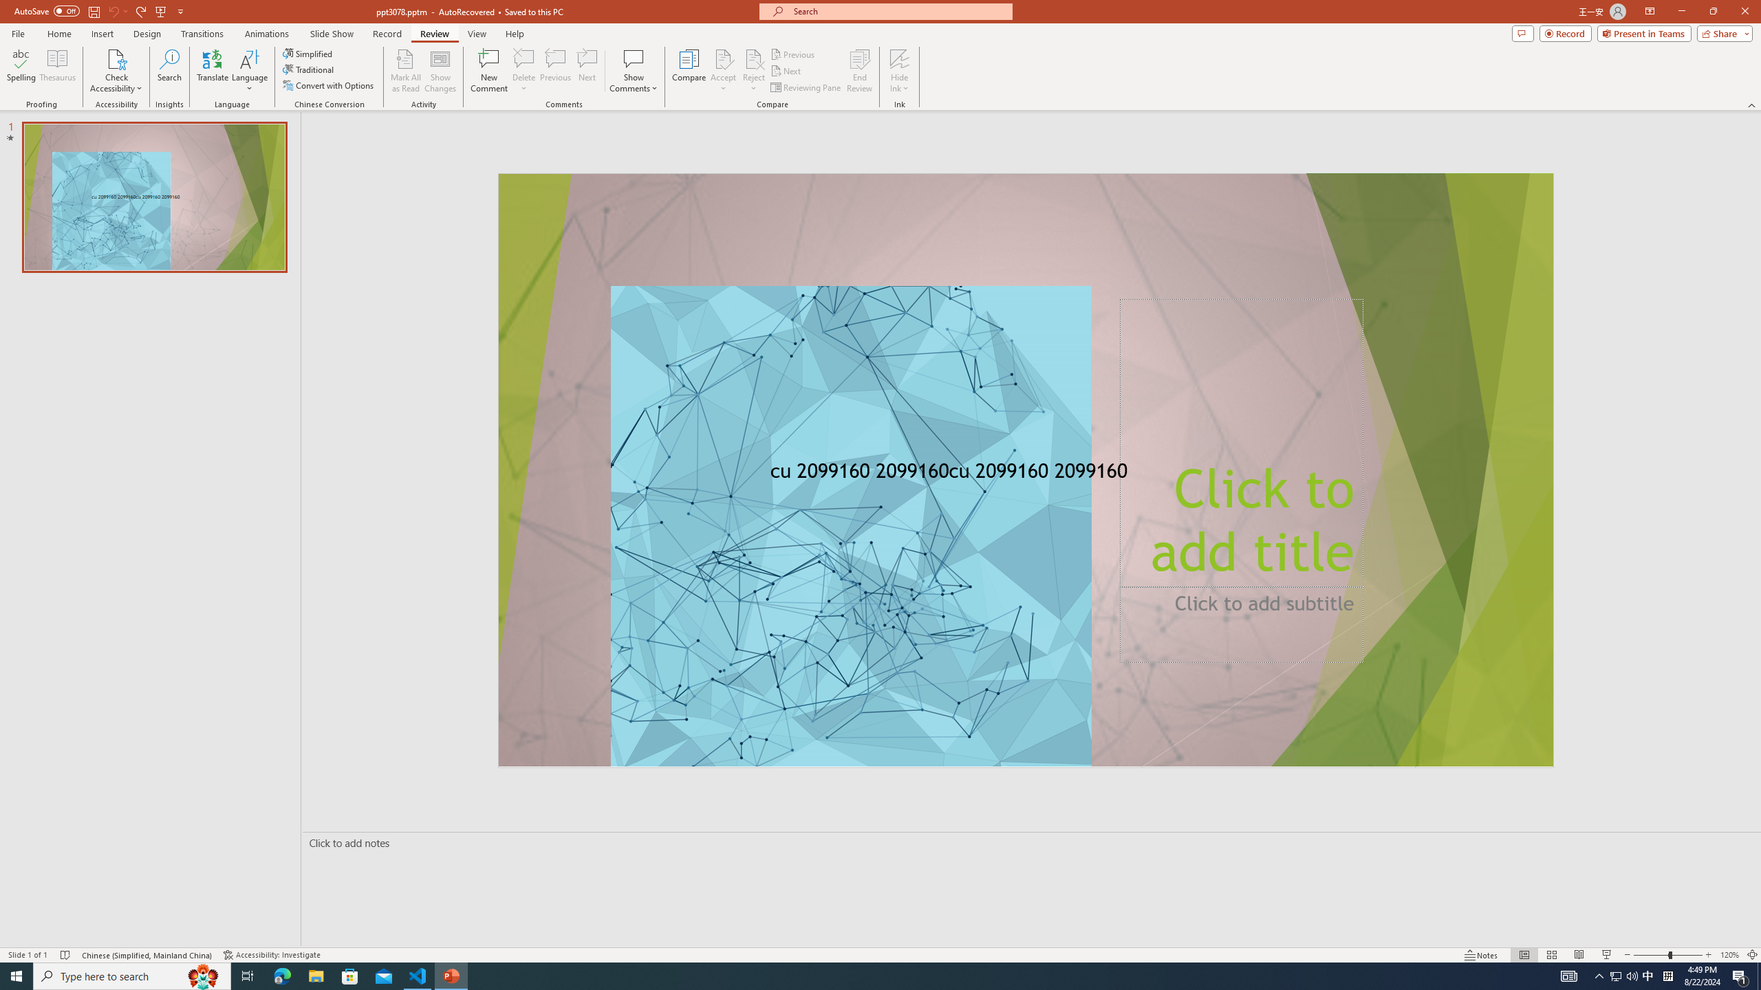 The height and width of the screenshot is (990, 1761). I want to click on Translate, so click(213, 71).